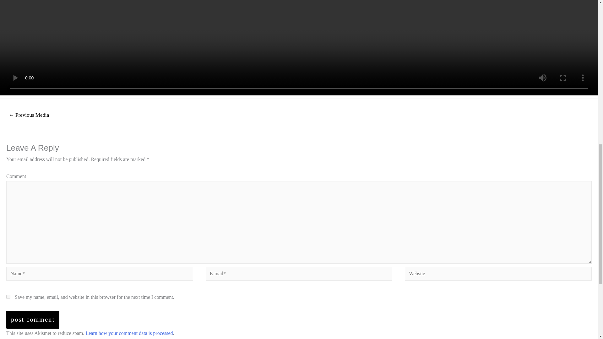 The width and height of the screenshot is (603, 339). Describe the element at coordinates (33, 320) in the screenshot. I see `Post Comment` at that location.